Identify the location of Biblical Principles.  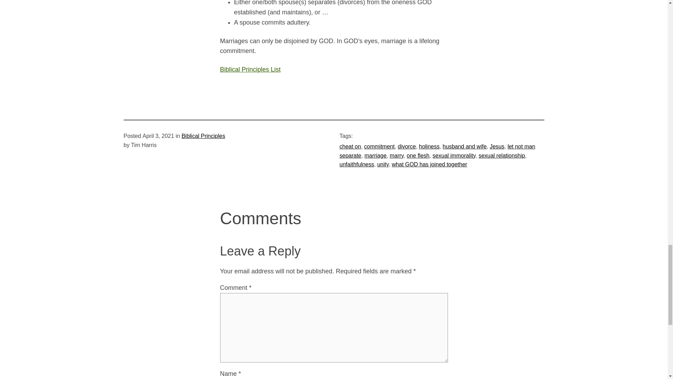
(203, 136).